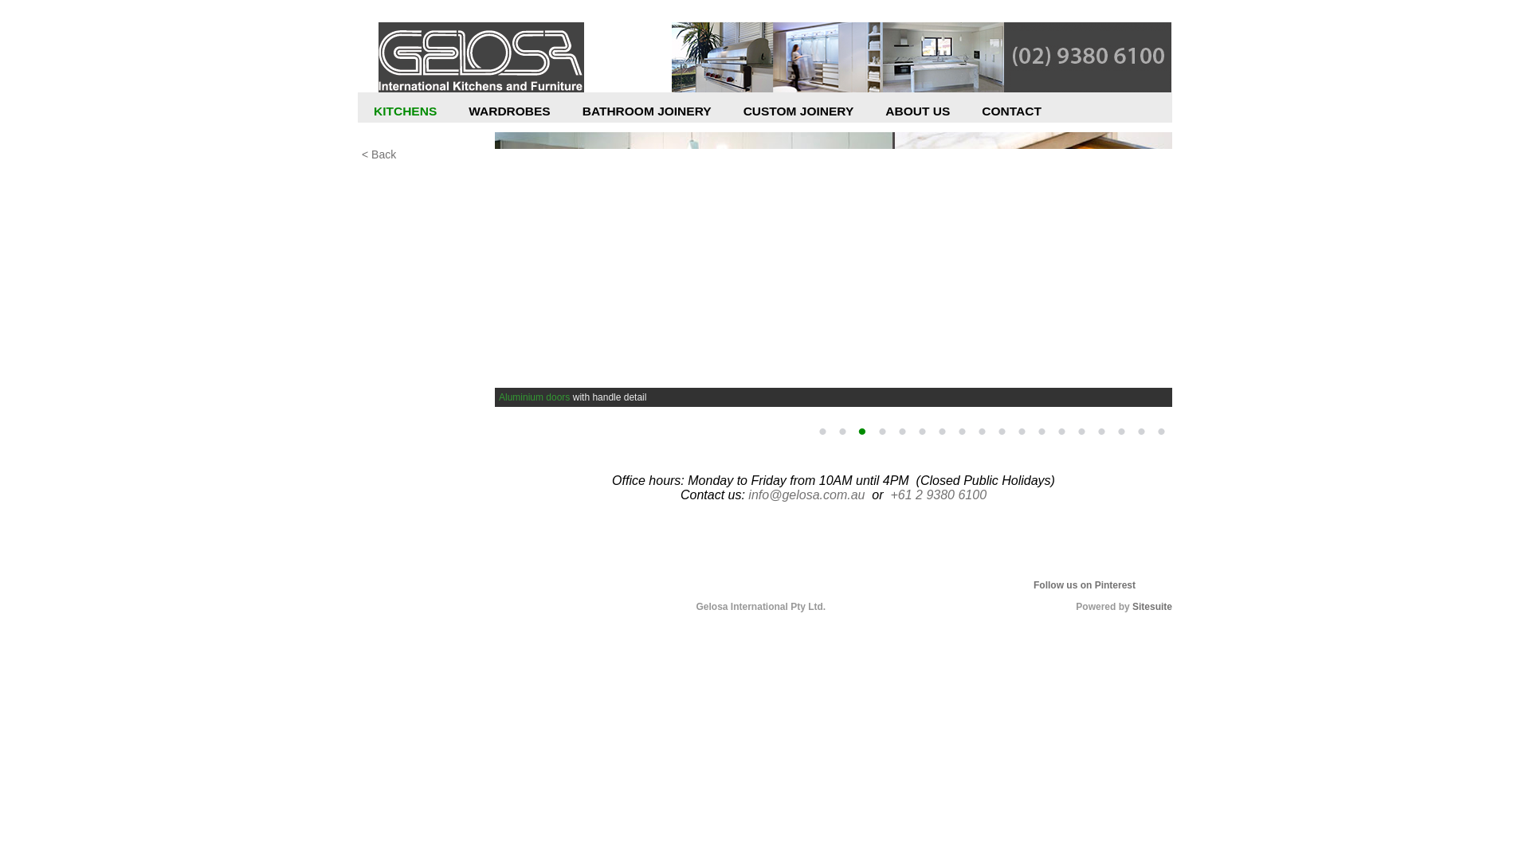 Image resolution: width=1530 pixels, height=860 pixels. Describe the element at coordinates (1012, 115) in the screenshot. I see `CONTACT` at that location.